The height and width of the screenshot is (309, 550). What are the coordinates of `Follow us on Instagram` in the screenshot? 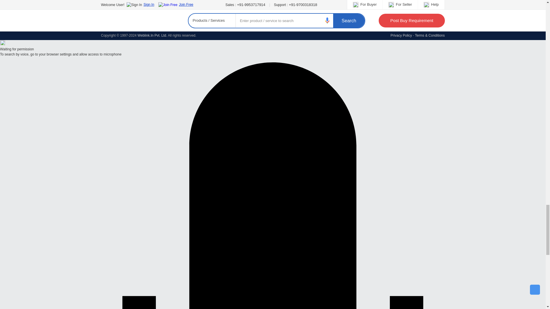 It's located at (153, 28).